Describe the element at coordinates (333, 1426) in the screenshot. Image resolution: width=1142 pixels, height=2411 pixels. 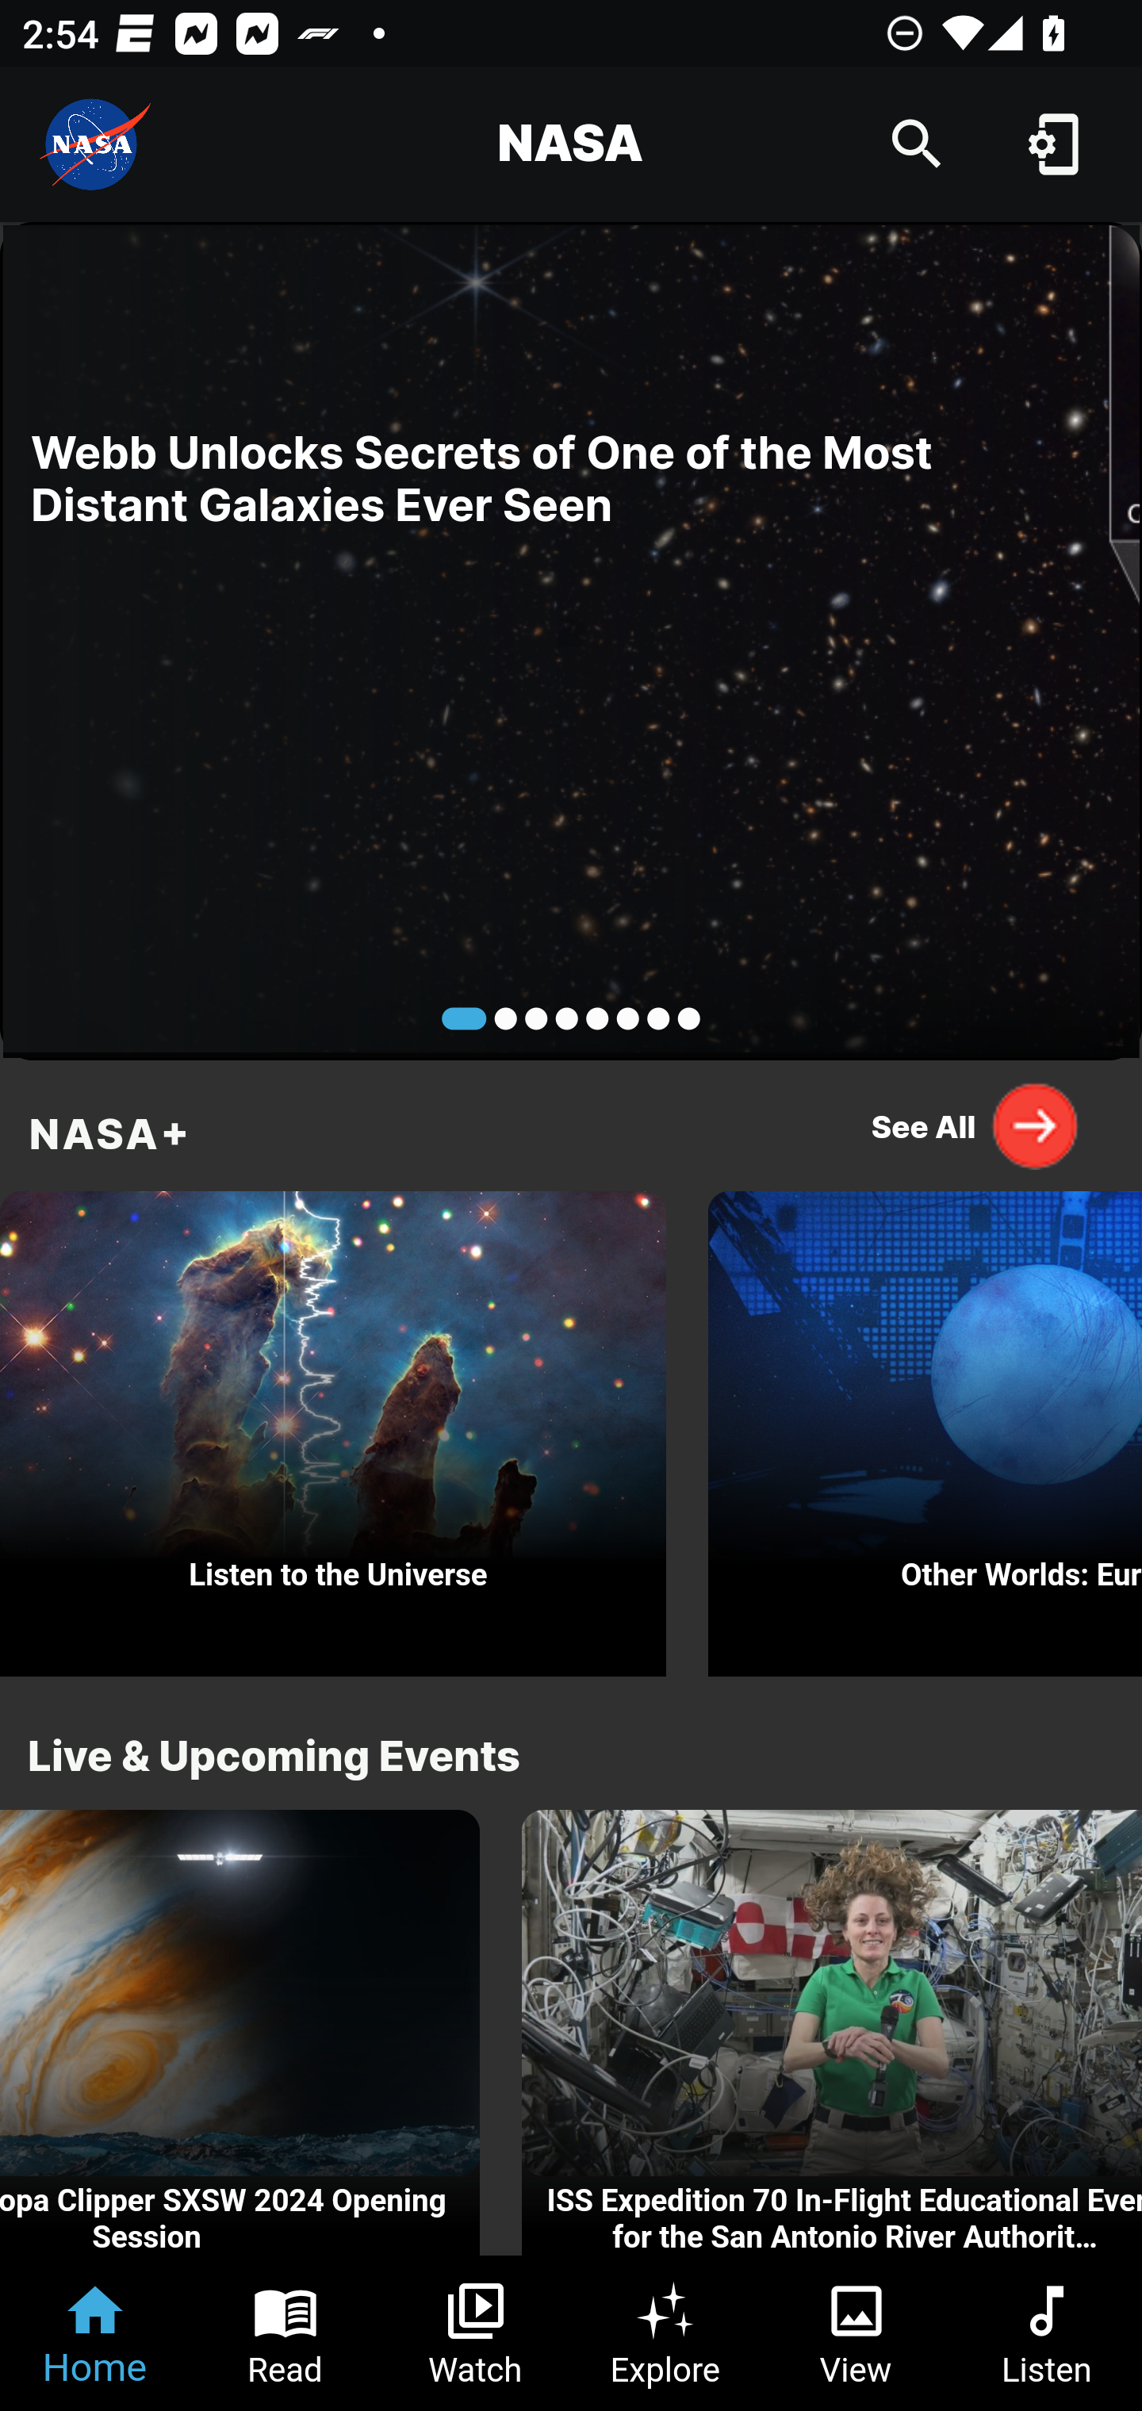
I see `Listen to the Universe` at that location.